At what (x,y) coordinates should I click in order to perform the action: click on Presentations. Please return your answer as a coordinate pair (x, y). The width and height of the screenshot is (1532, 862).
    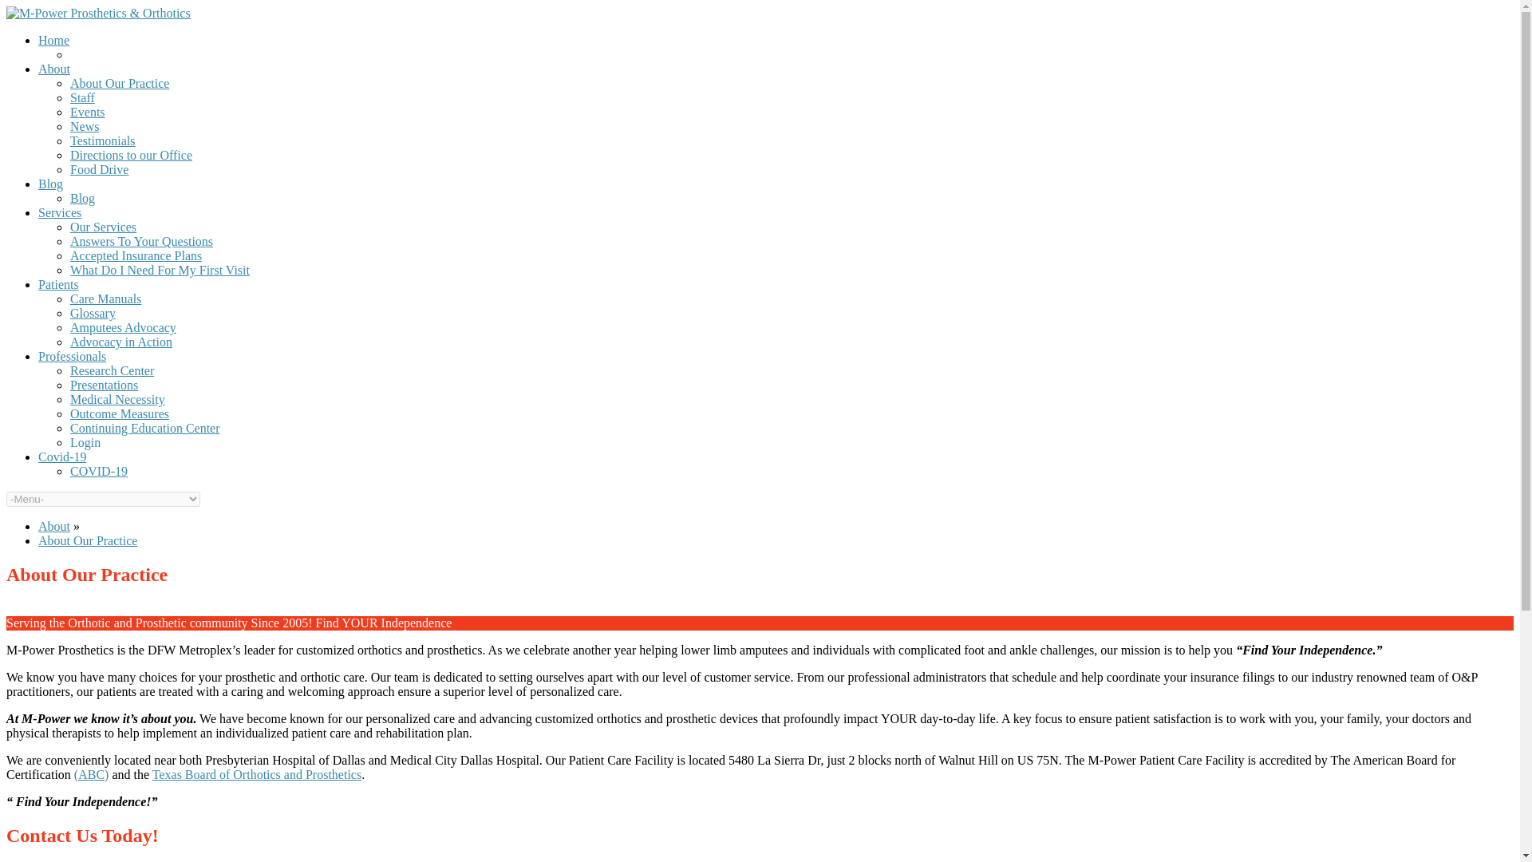
    Looking at the image, I should click on (104, 385).